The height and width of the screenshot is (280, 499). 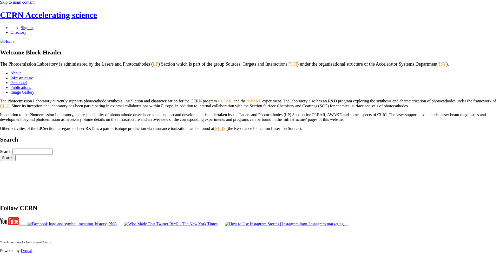 I want to click on Search, so click(x=8, y=158).